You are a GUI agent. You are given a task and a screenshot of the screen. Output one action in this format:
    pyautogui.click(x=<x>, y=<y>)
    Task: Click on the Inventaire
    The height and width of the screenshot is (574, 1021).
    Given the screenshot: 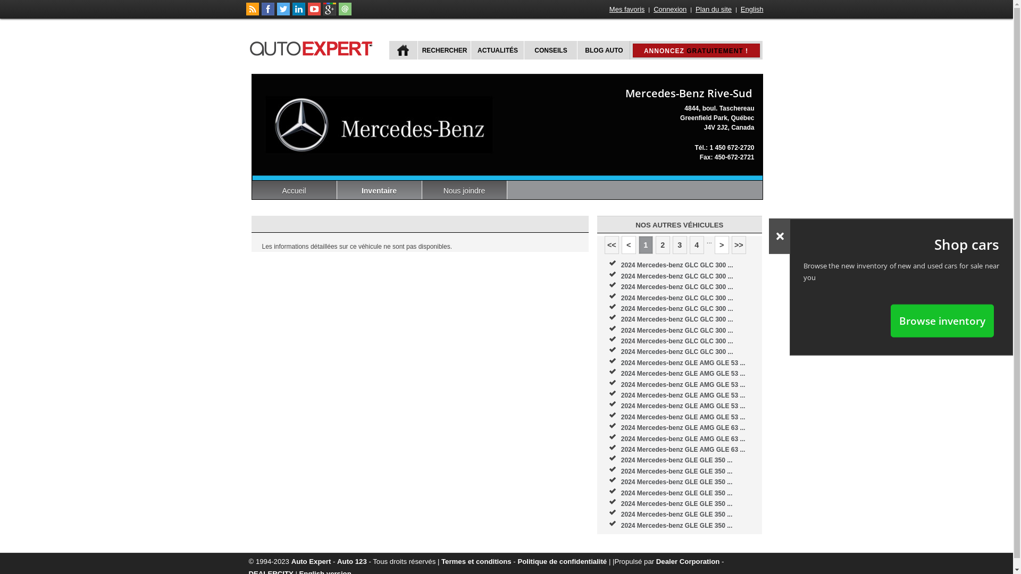 What is the action you would take?
    pyautogui.click(x=380, y=190)
    